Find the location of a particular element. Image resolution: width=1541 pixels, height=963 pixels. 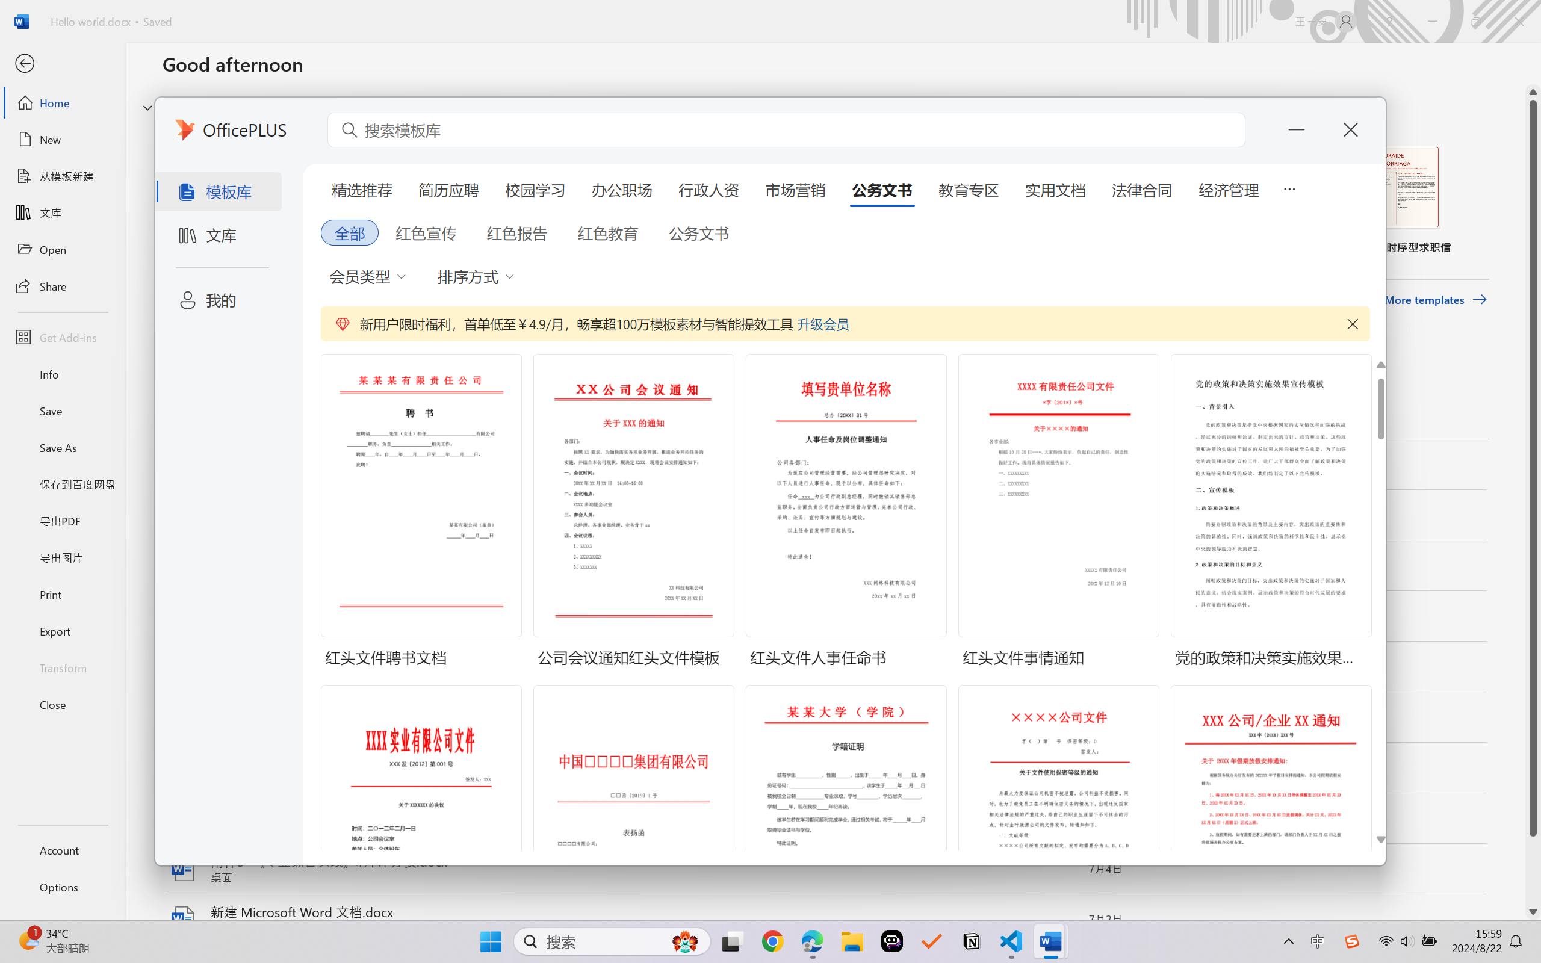

Notion is located at coordinates (972, 941).